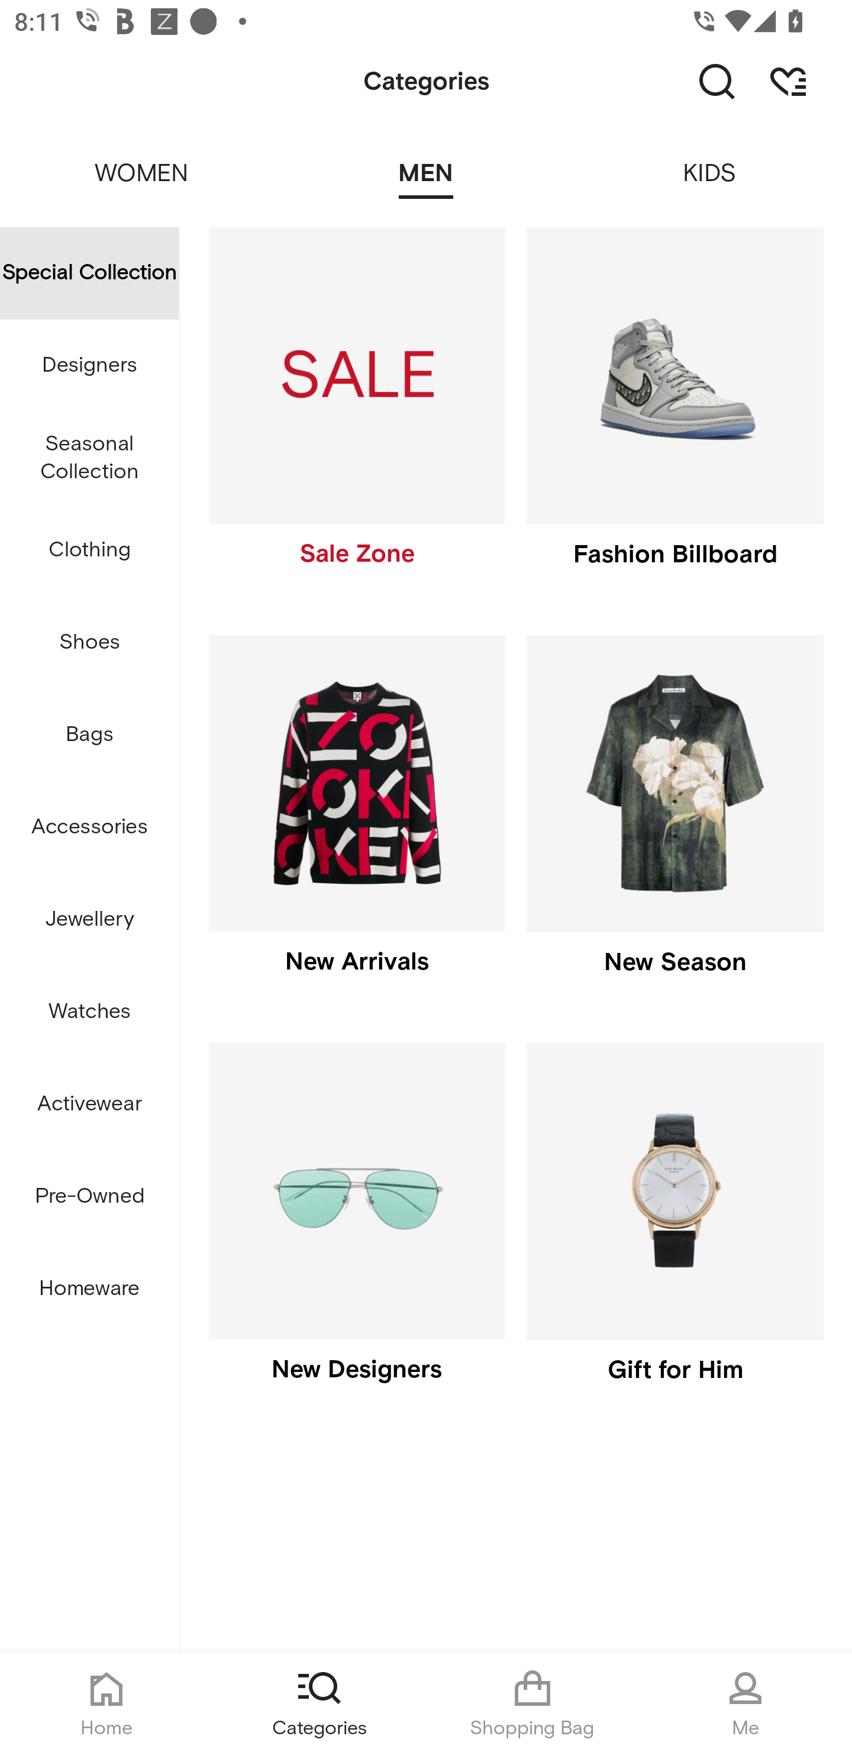  Describe the element at coordinates (745, 1702) in the screenshot. I see `Me` at that location.